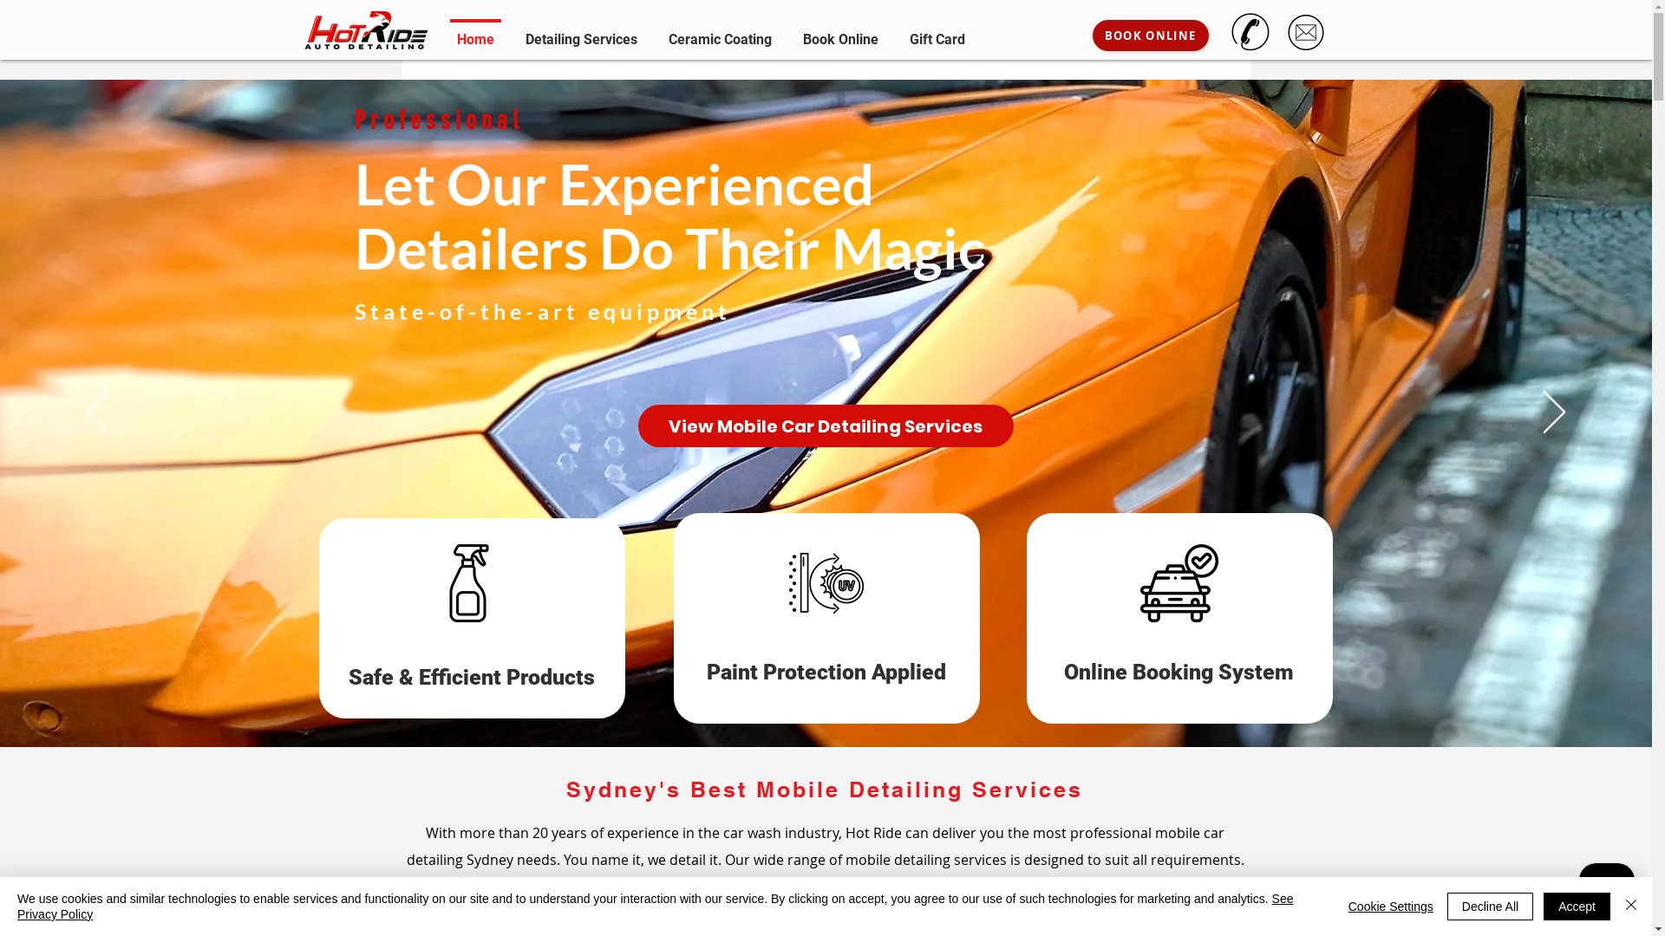  Describe the element at coordinates (475, 31) in the screenshot. I see `Home` at that location.